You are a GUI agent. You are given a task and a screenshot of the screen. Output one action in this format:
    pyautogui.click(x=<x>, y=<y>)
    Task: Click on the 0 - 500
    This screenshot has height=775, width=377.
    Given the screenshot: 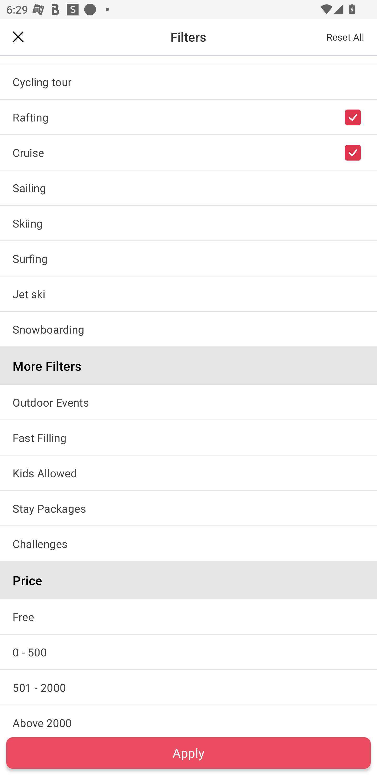 What is the action you would take?
    pyautogui.click(x=188, y=652)
    